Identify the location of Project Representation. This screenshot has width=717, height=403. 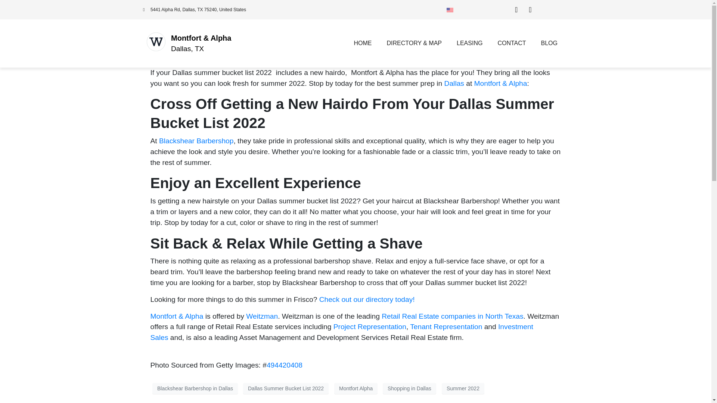
(370, 327).